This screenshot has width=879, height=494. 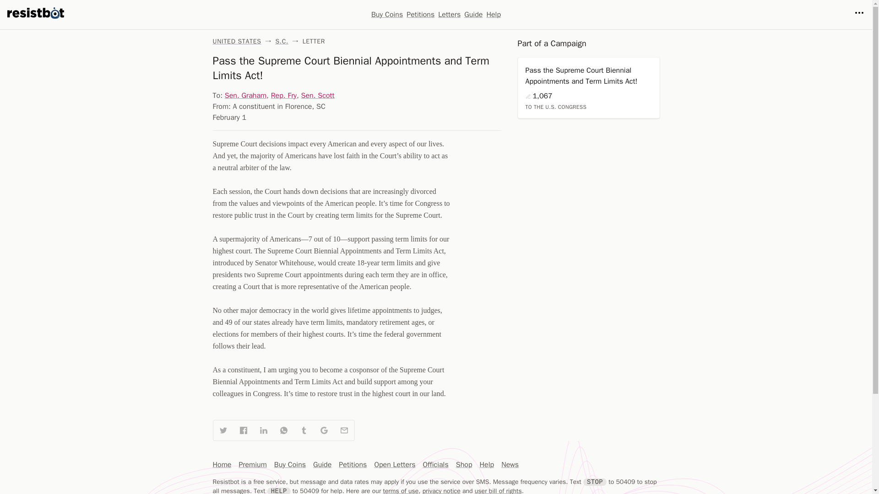 I want to click on Guide, so click(x=322, y=465).